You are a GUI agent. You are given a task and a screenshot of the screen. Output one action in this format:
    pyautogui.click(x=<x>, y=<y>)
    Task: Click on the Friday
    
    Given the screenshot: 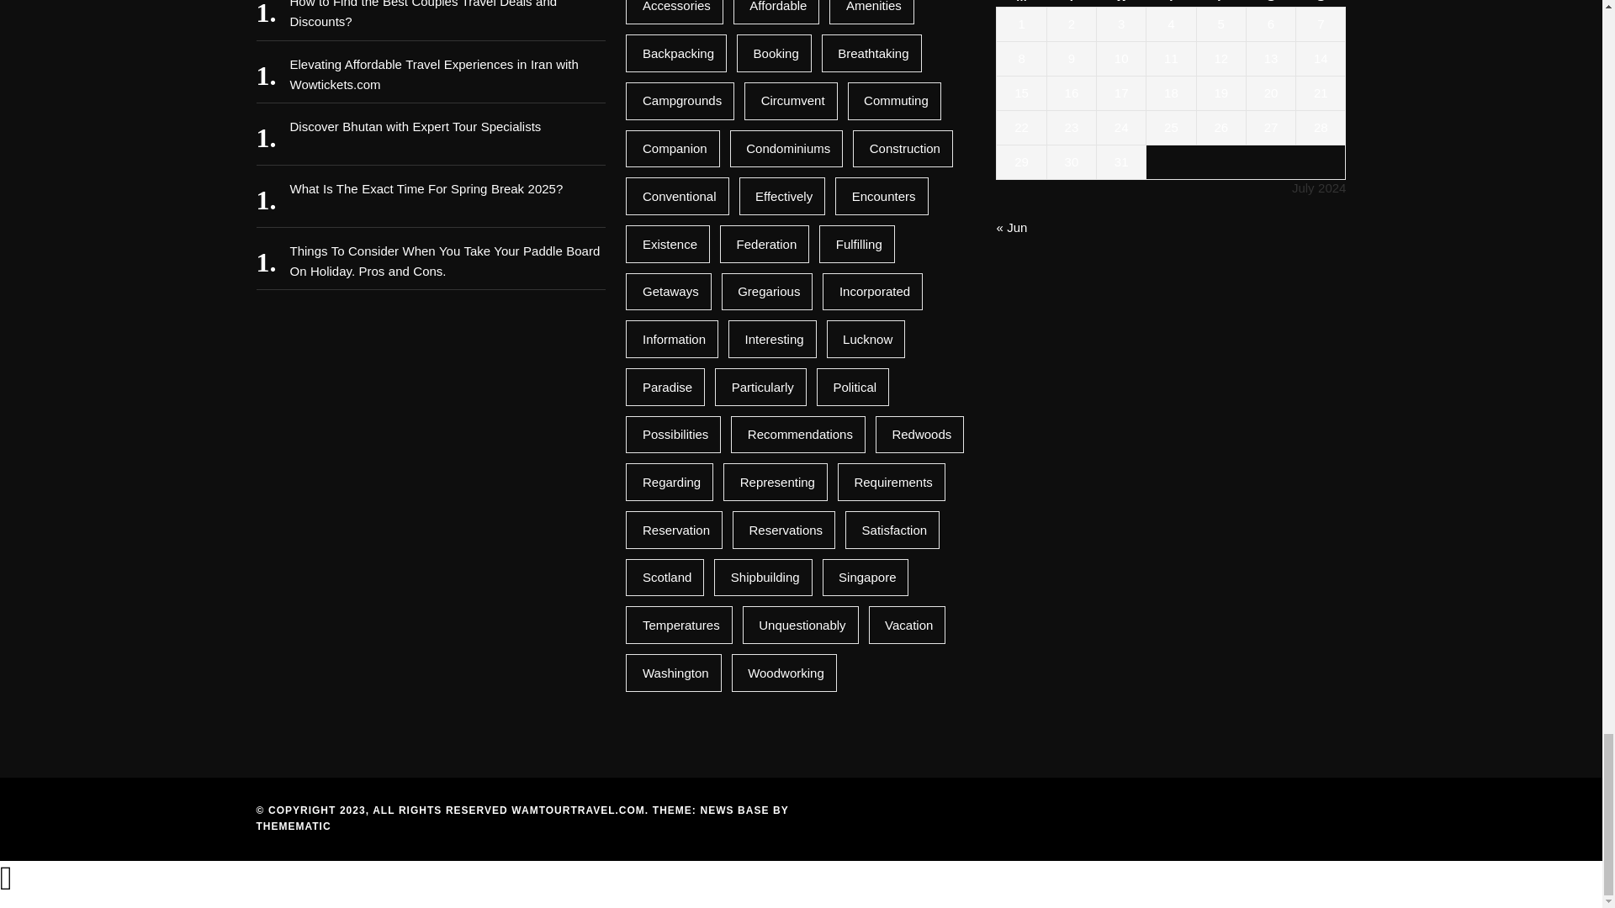 What is the action you would take?
    pyautogui.click(x=1221, y=3)
    